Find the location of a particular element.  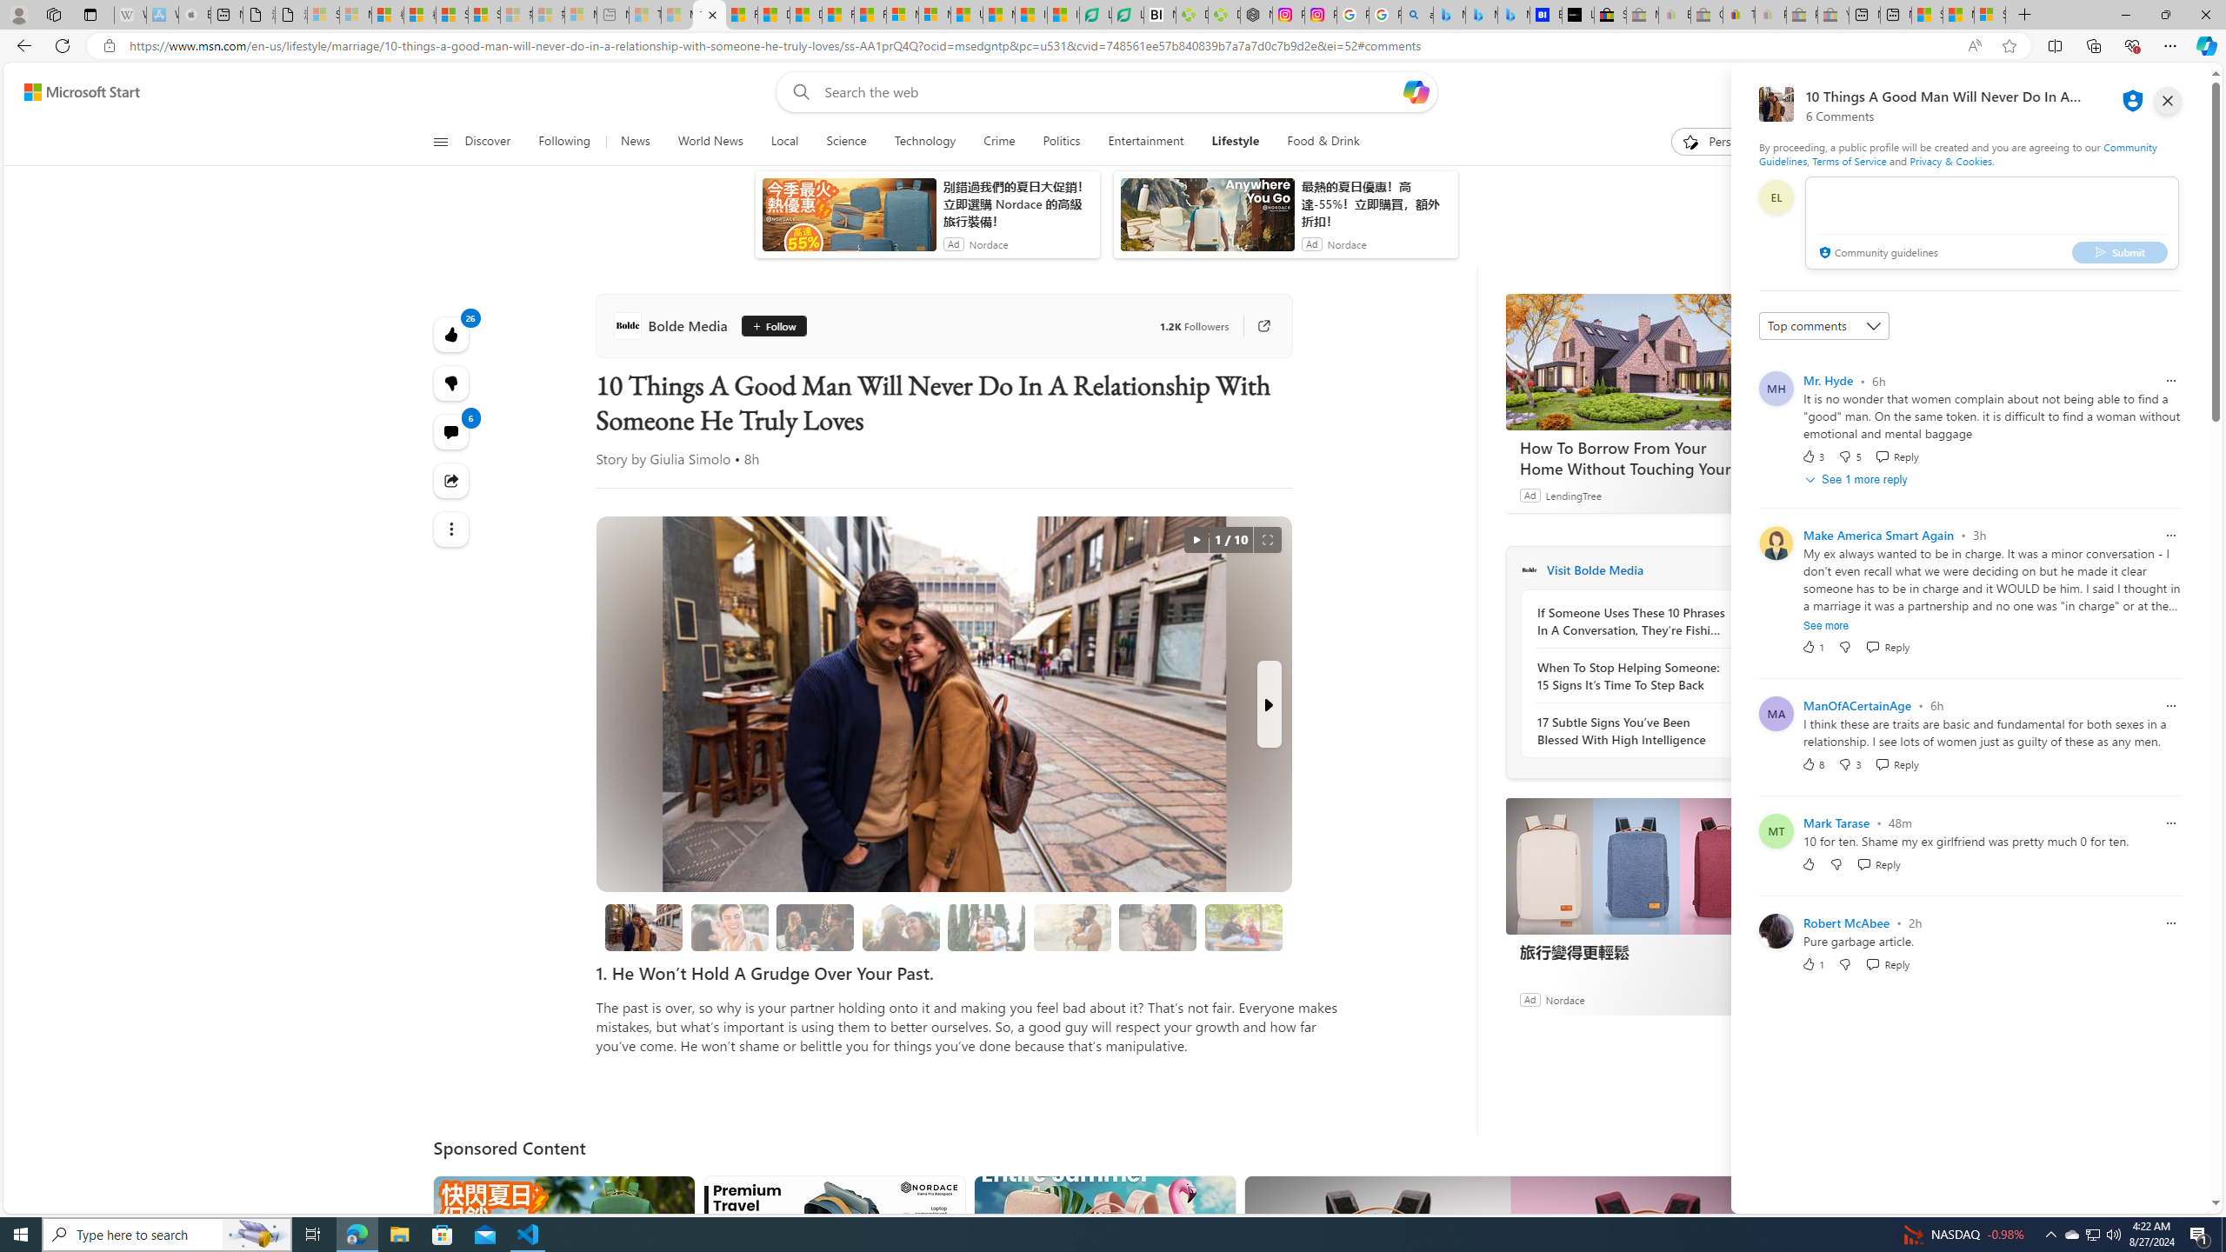

Nvidia va a poner a prueba la paciencia de los inversores is located at coordinates (1160, 15).